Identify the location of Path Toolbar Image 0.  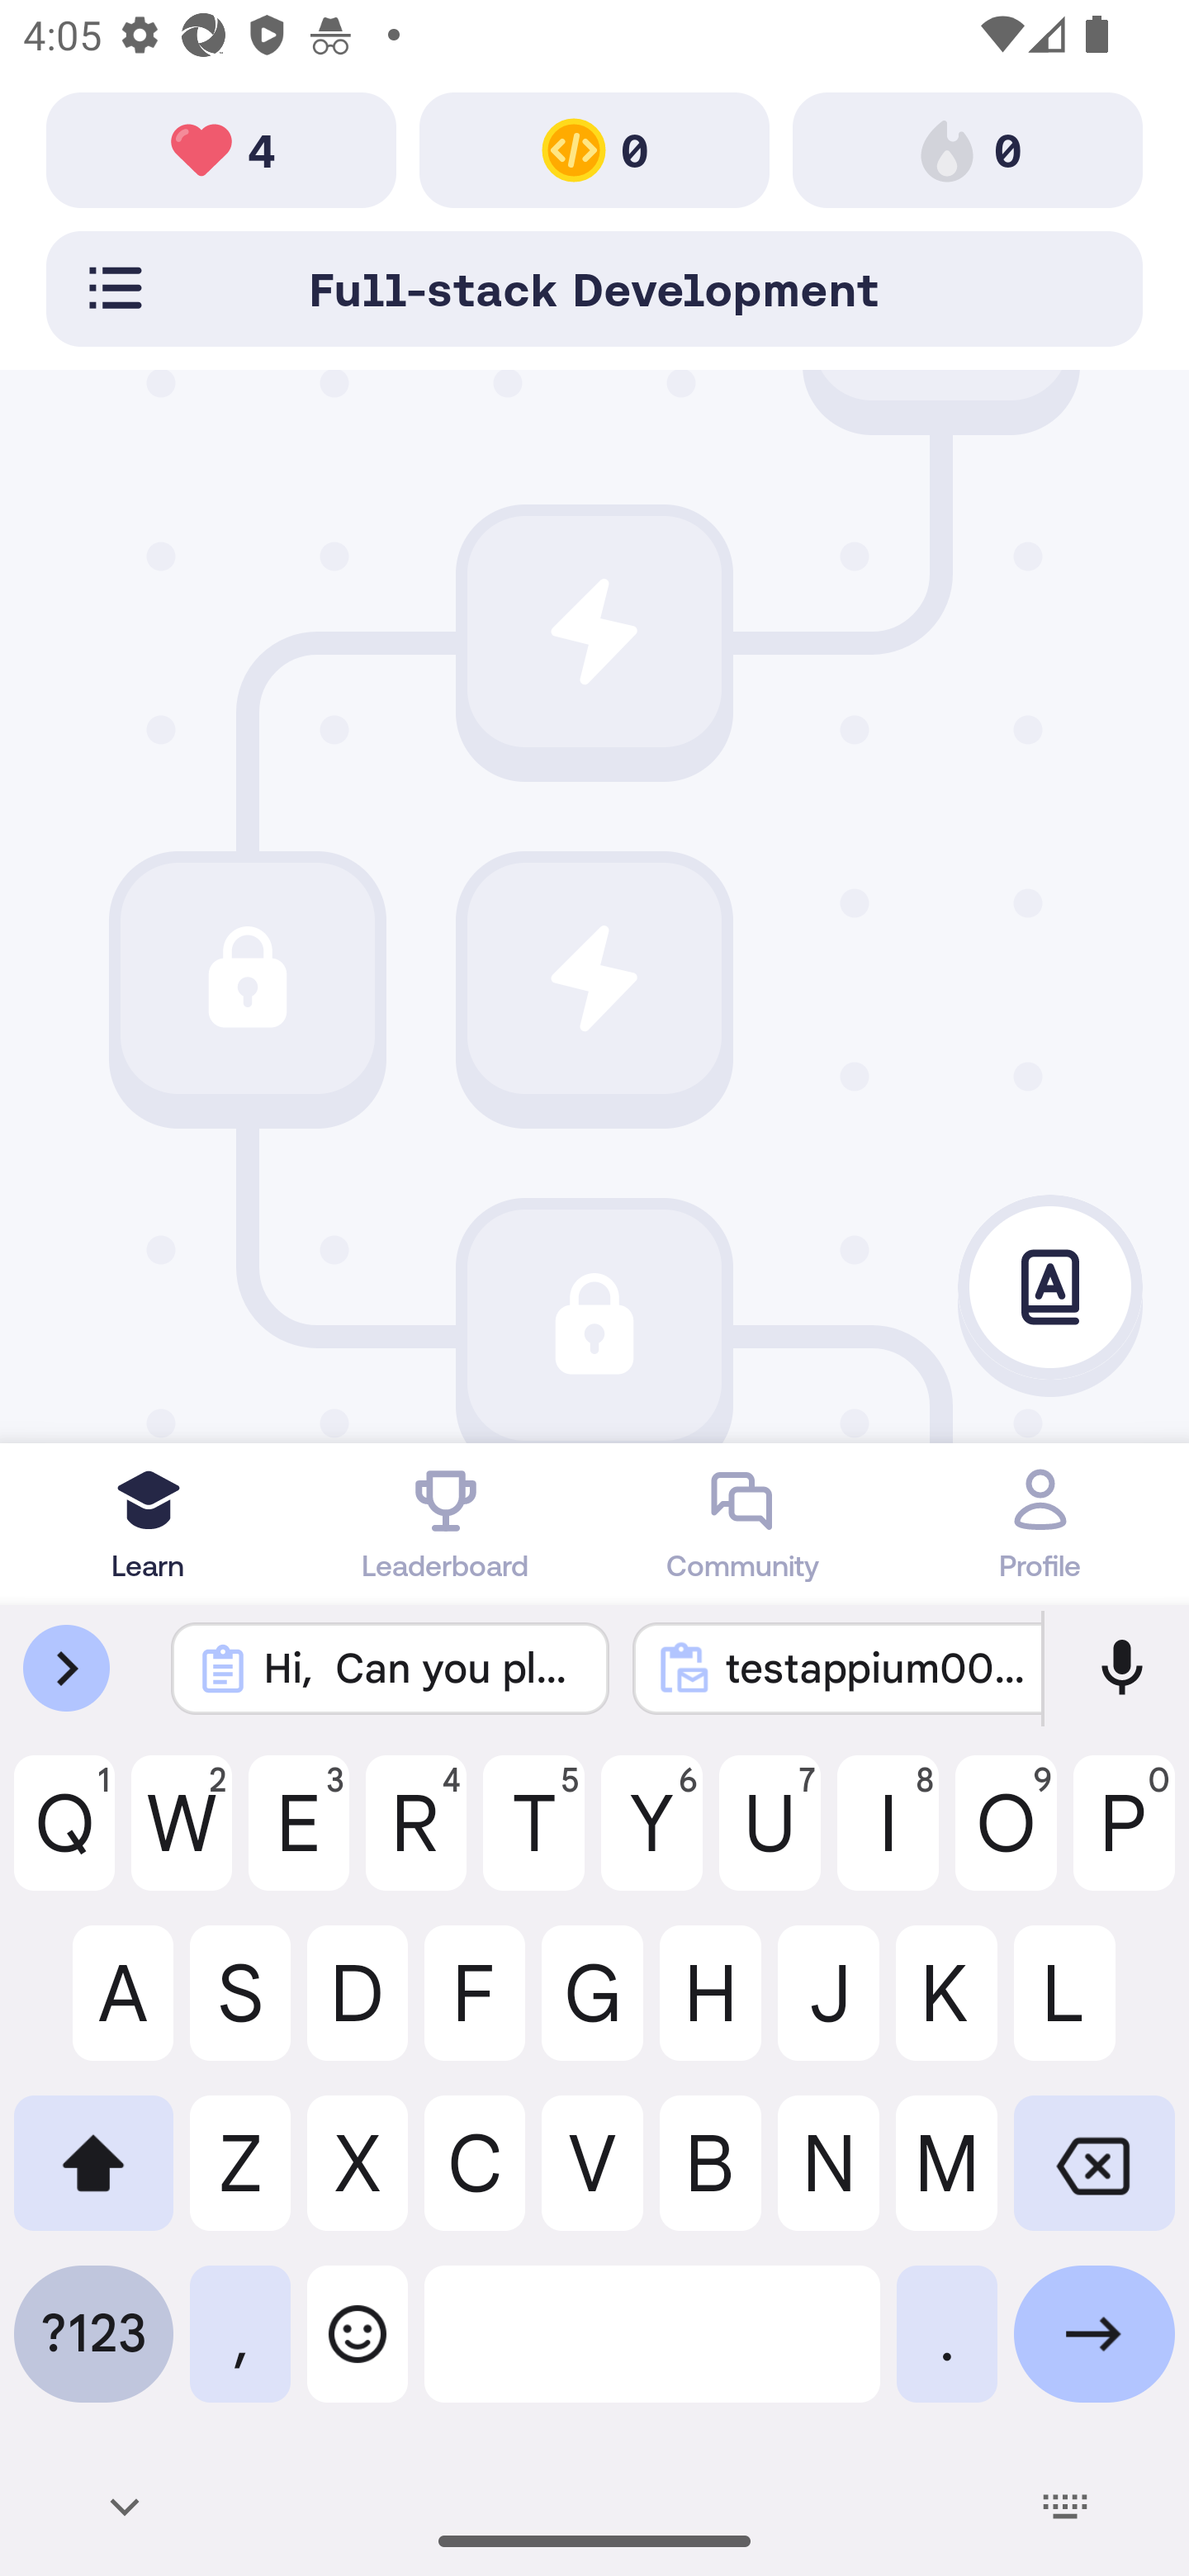
(594, 149).